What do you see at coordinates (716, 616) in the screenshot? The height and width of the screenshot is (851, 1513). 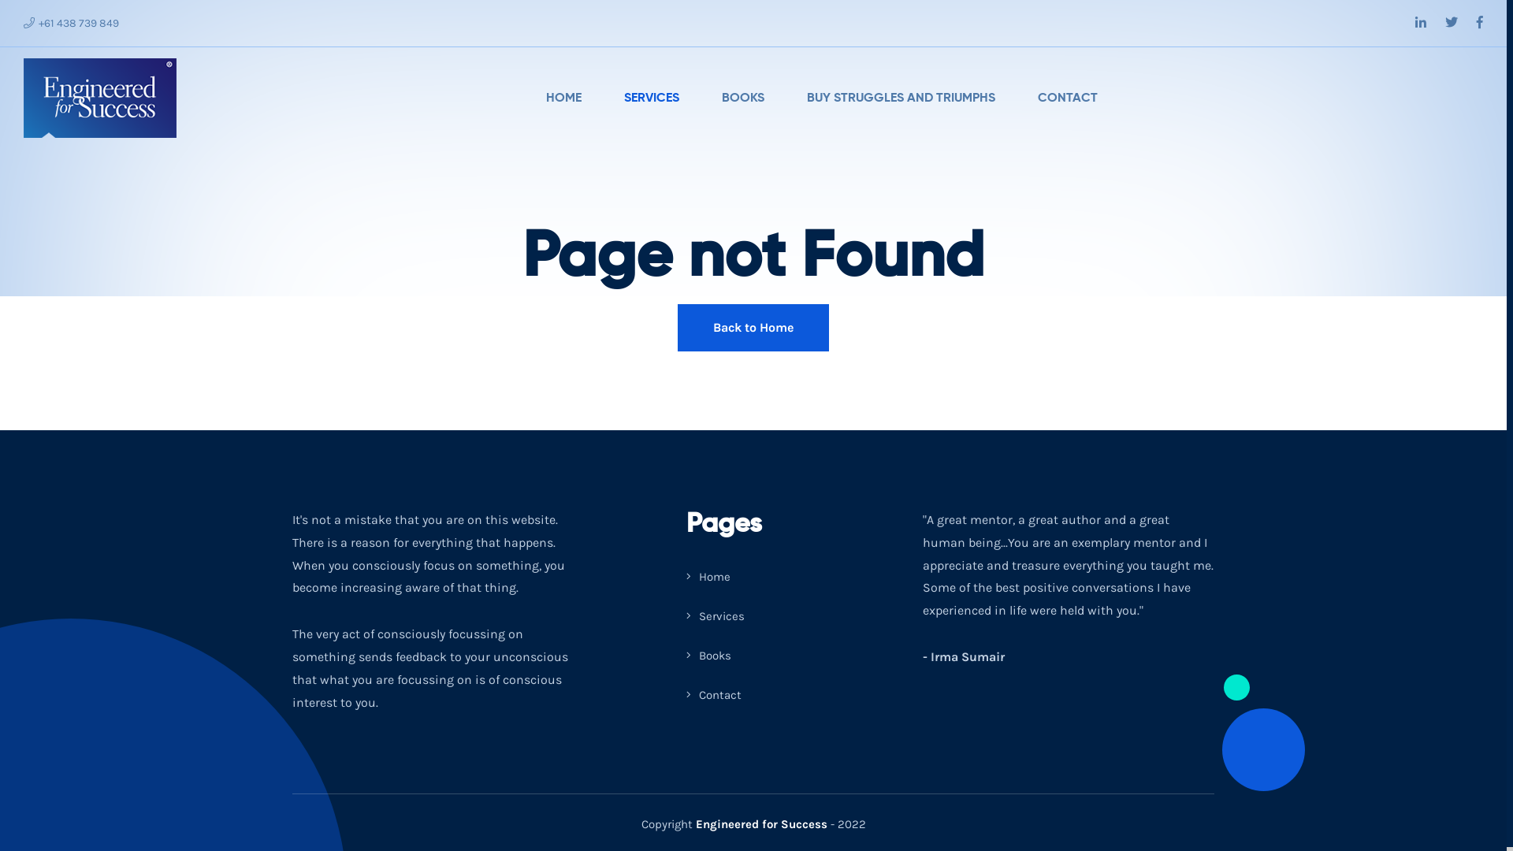 I see `Services` at bounding box center [716, 616].